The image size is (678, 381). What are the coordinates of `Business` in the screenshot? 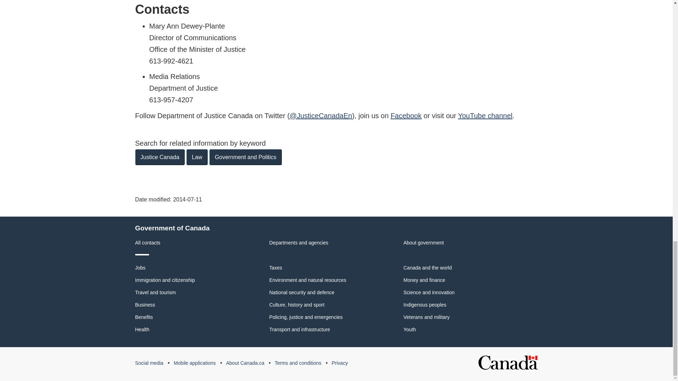 It's located at (145, 305).